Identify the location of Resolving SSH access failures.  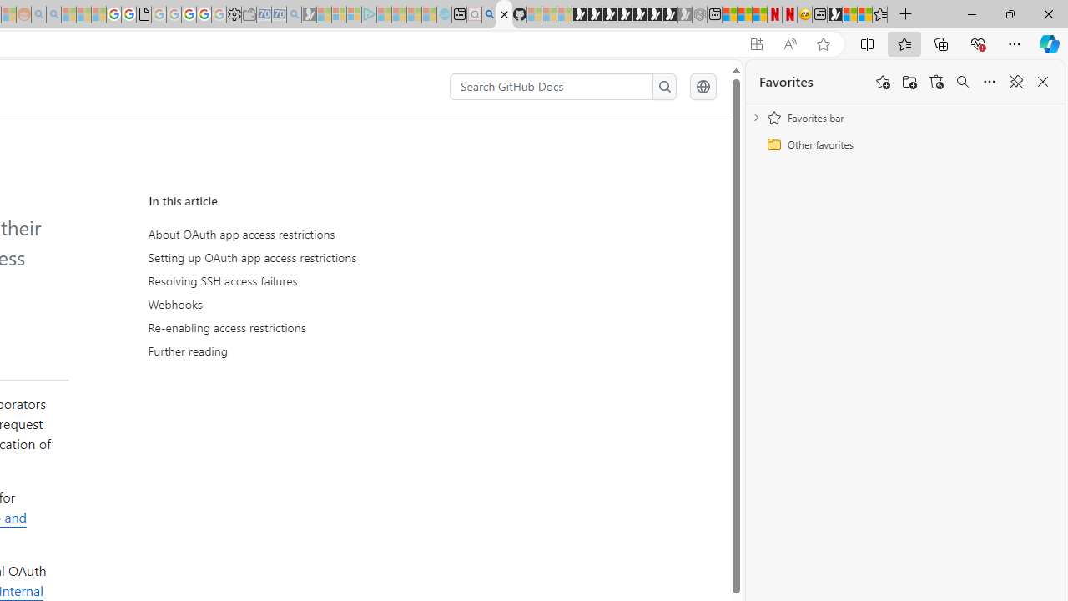
(305, 281).